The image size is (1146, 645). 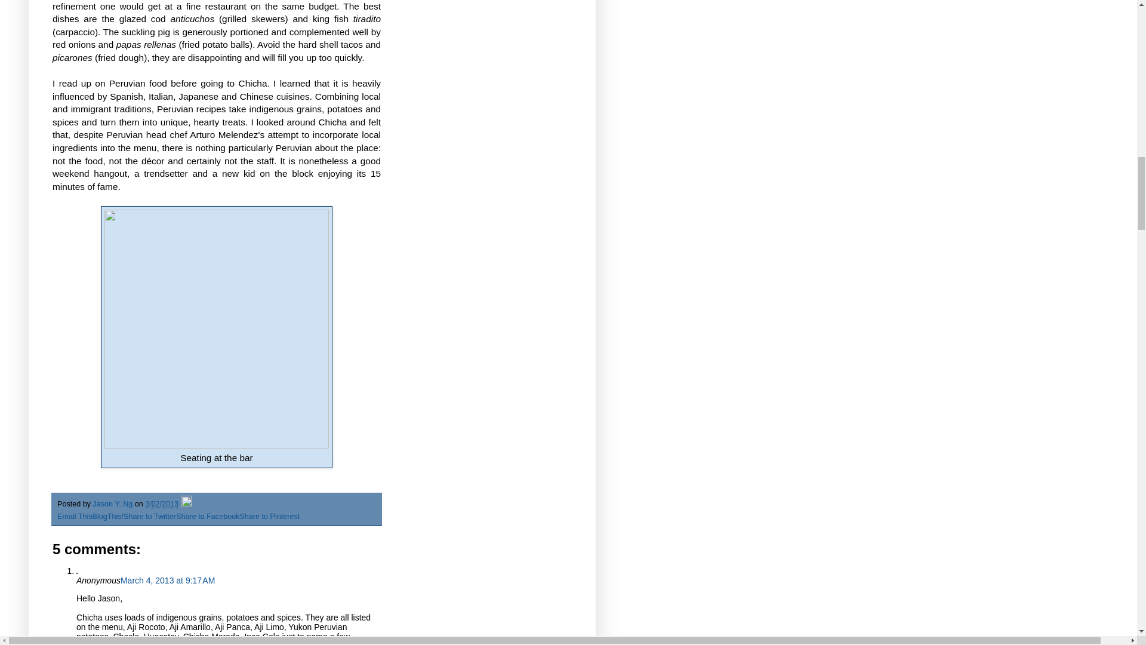 What do you see at coordinates (162, 504) in the screenshot?
I see `permanent link` at bounding box center [162, 504].